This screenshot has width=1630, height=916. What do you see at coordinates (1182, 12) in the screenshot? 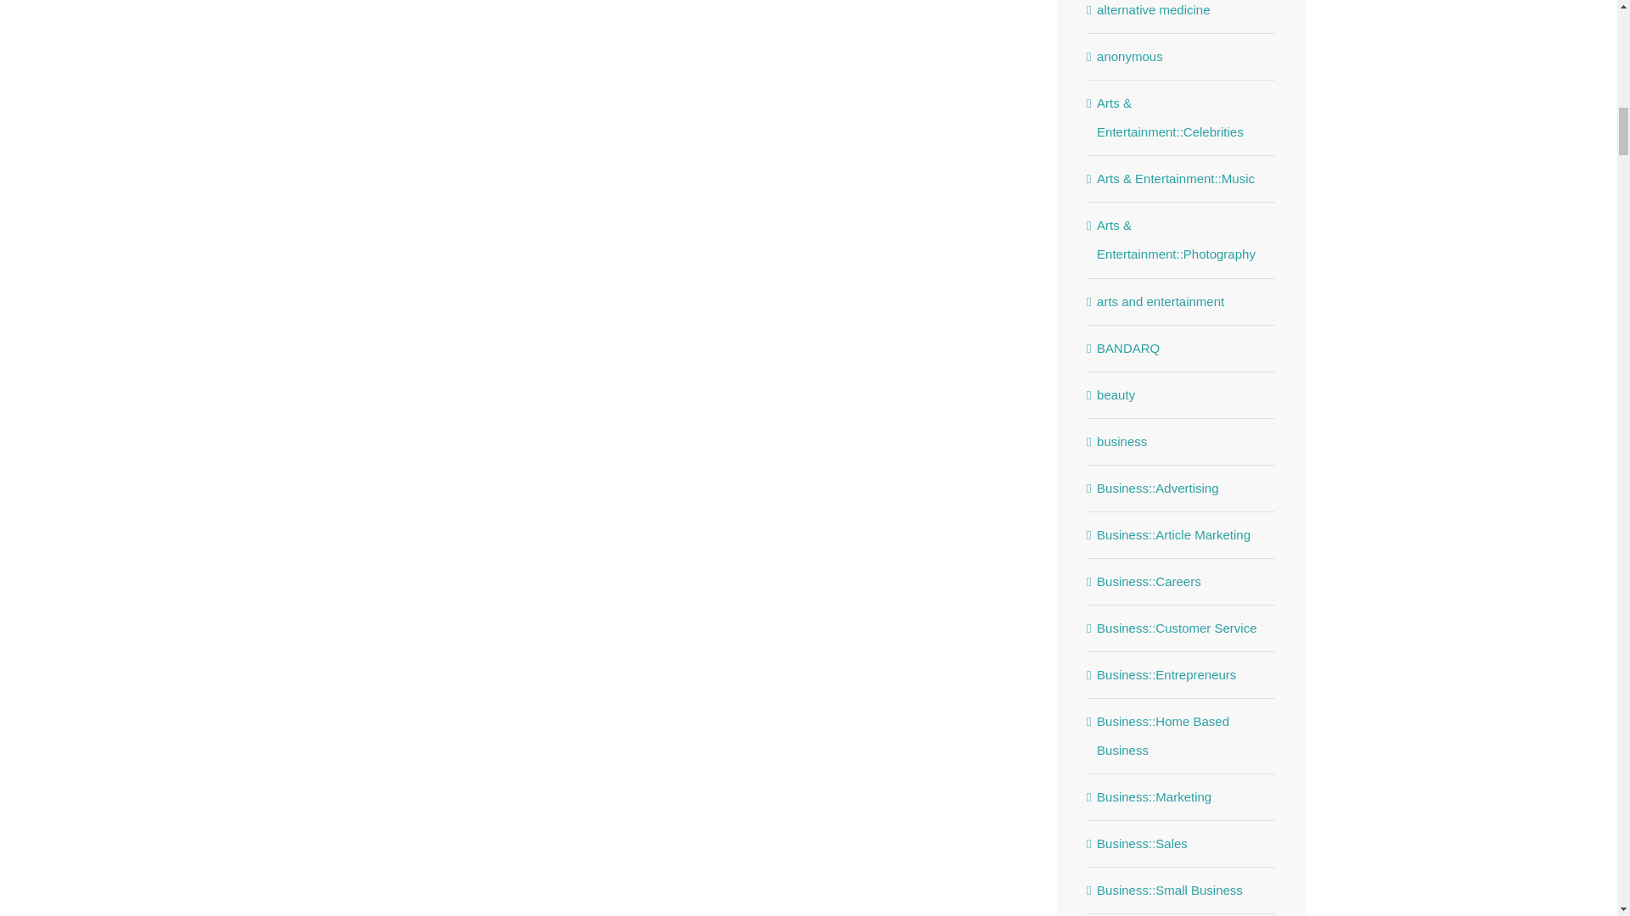
I see `alternative medicine` at bounding box center [1182, 12].